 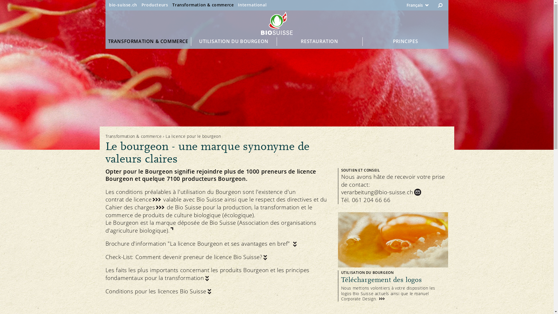 I want to click on PRINCIPES, so click(x=406, y=42).